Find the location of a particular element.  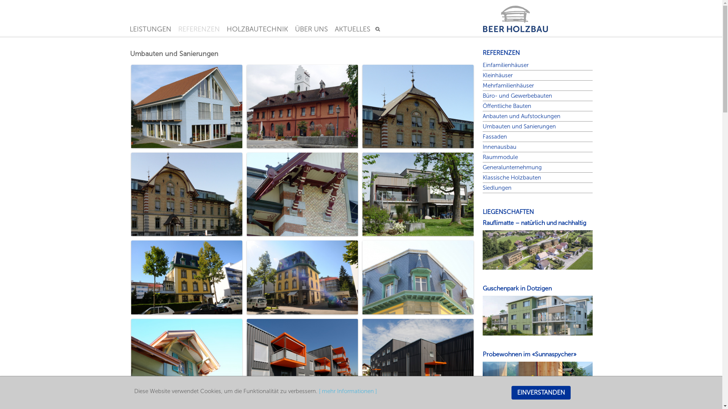

Generalunternehmung is located at coordinates (512, 167).